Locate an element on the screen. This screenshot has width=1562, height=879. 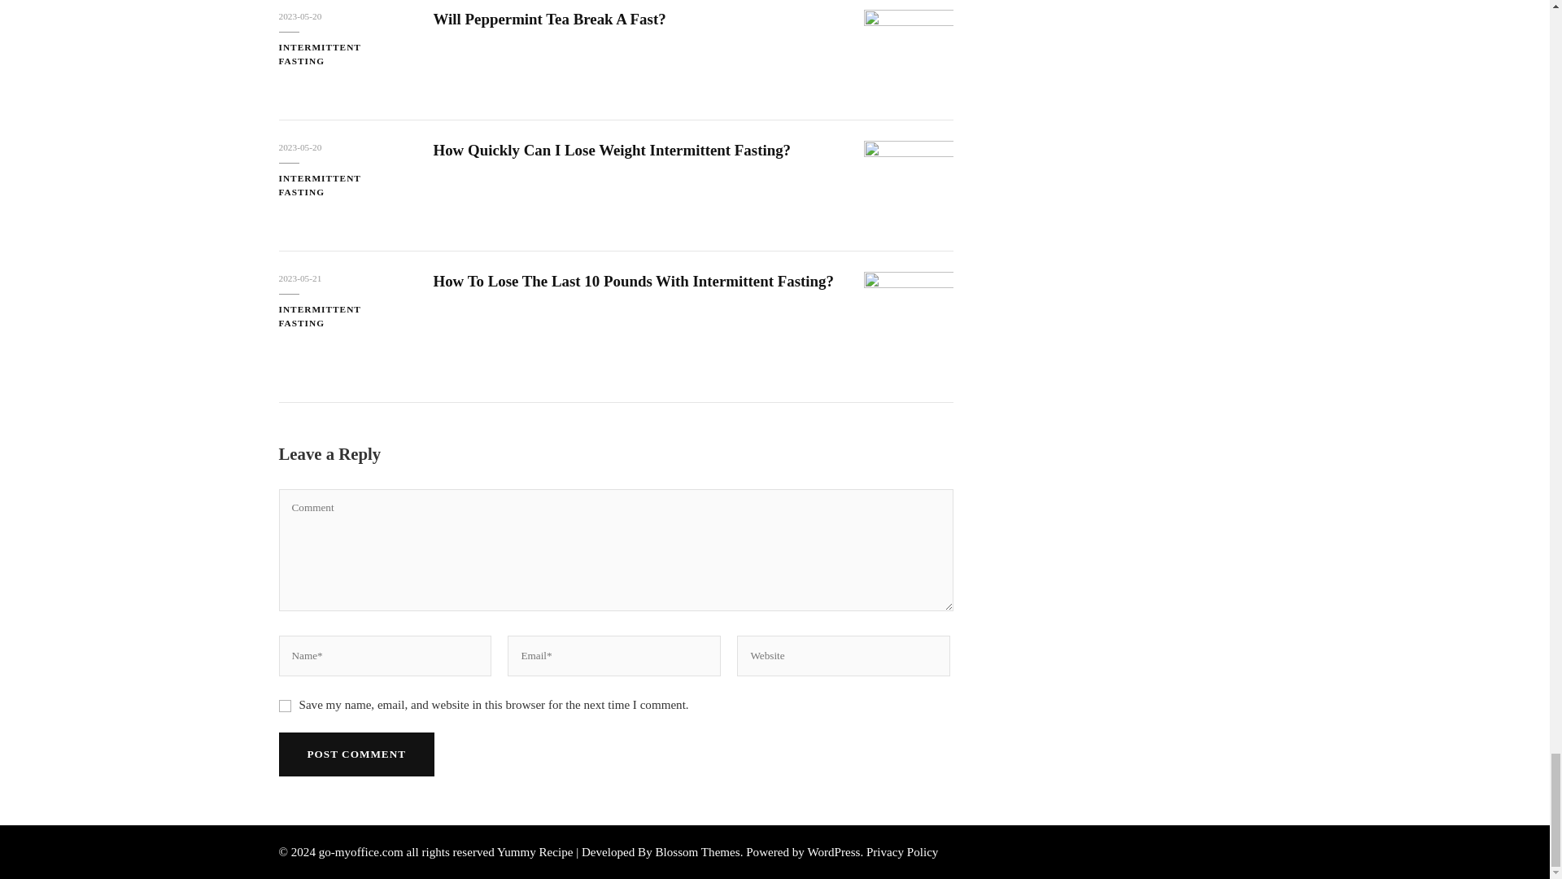
2023-05-20 is located at coordinates (299, 147).